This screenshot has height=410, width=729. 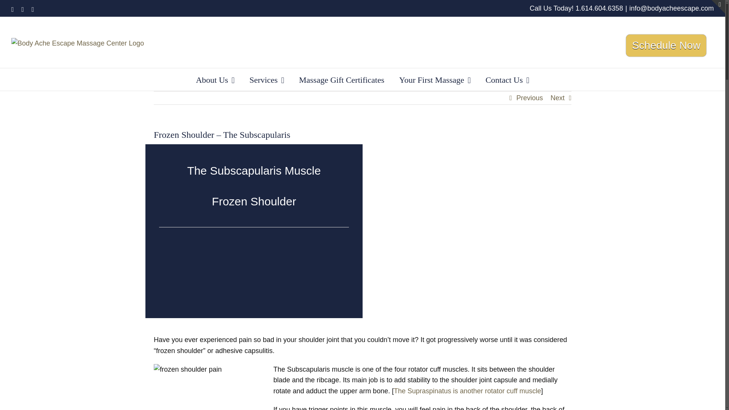 I want to click on Gift Certificates, so click(x=341, y=79).